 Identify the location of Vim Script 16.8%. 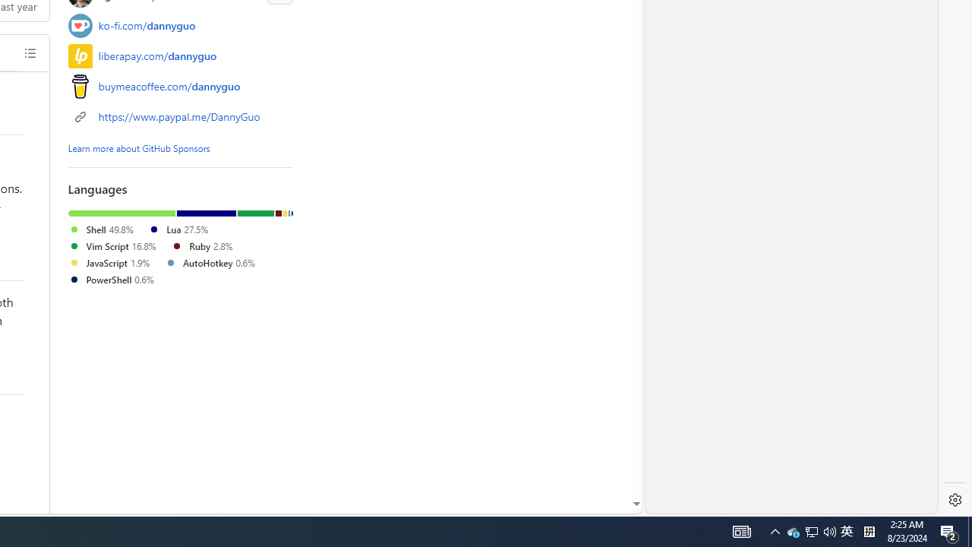
(112, 245).